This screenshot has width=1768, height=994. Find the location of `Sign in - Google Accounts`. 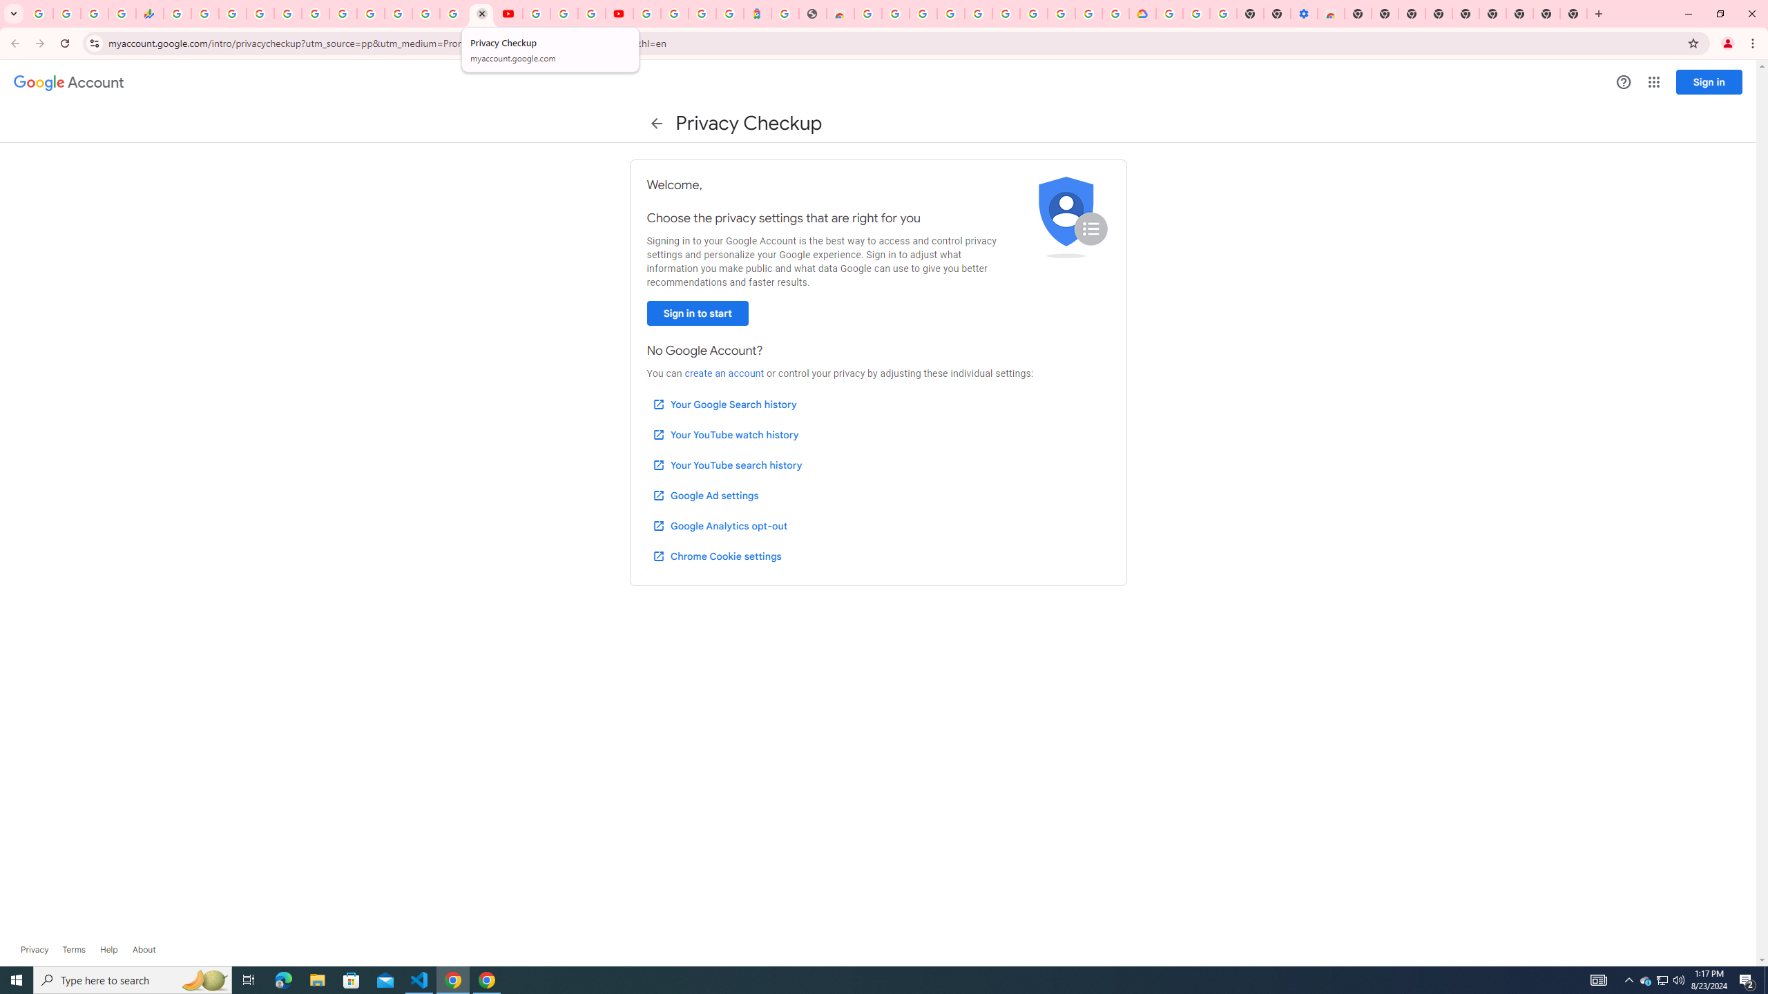

Sign in - Google Accounts is located at coordinates (978, 14).